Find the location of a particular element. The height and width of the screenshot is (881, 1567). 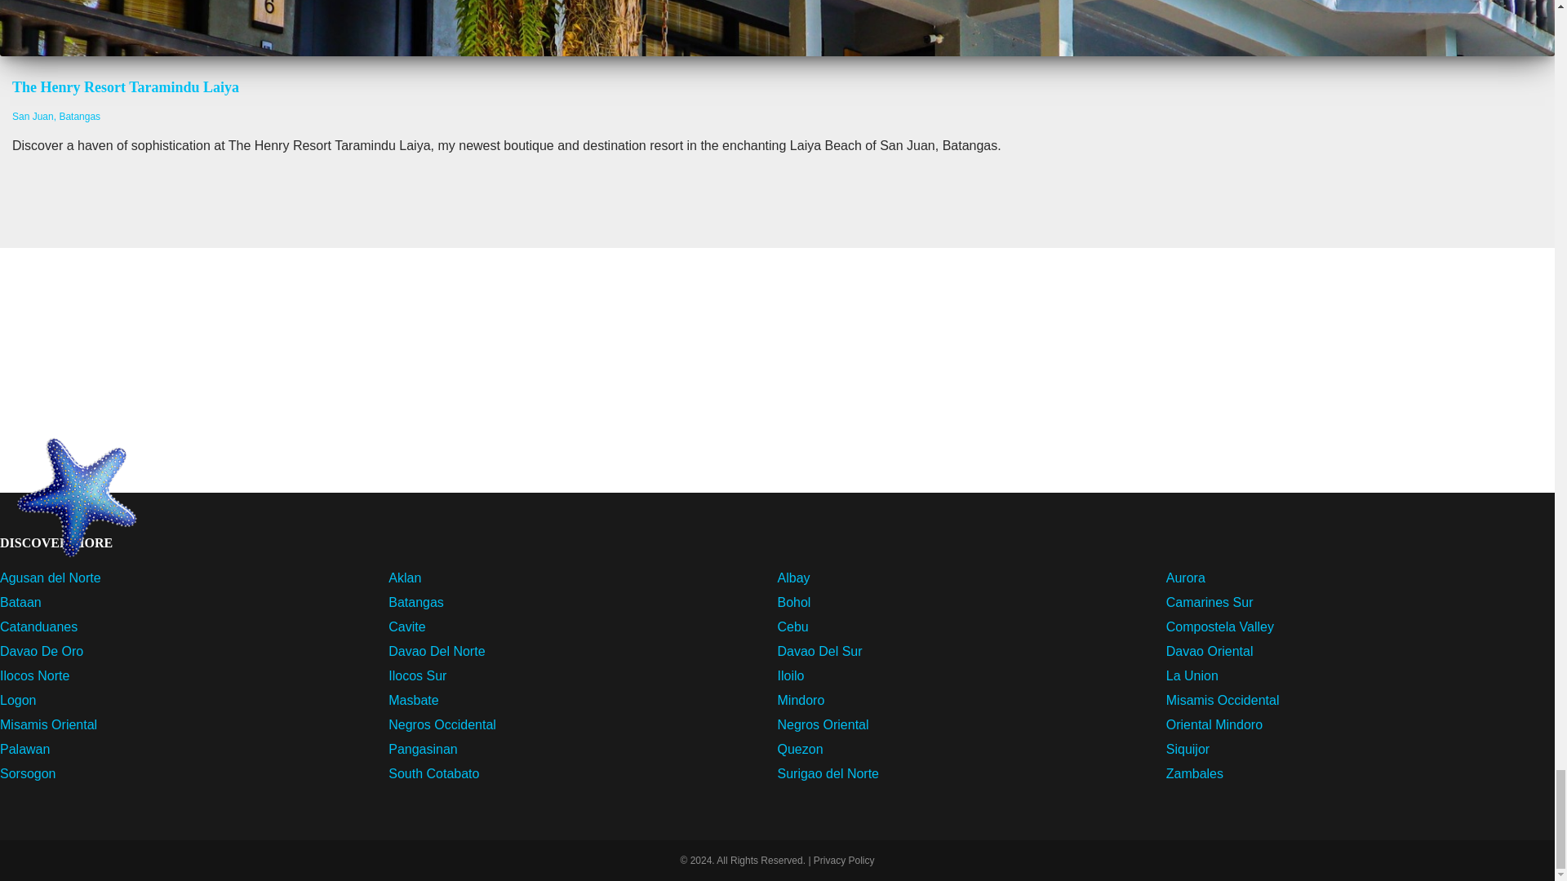

Davao Del Norte is located at coordinates (436, 651).